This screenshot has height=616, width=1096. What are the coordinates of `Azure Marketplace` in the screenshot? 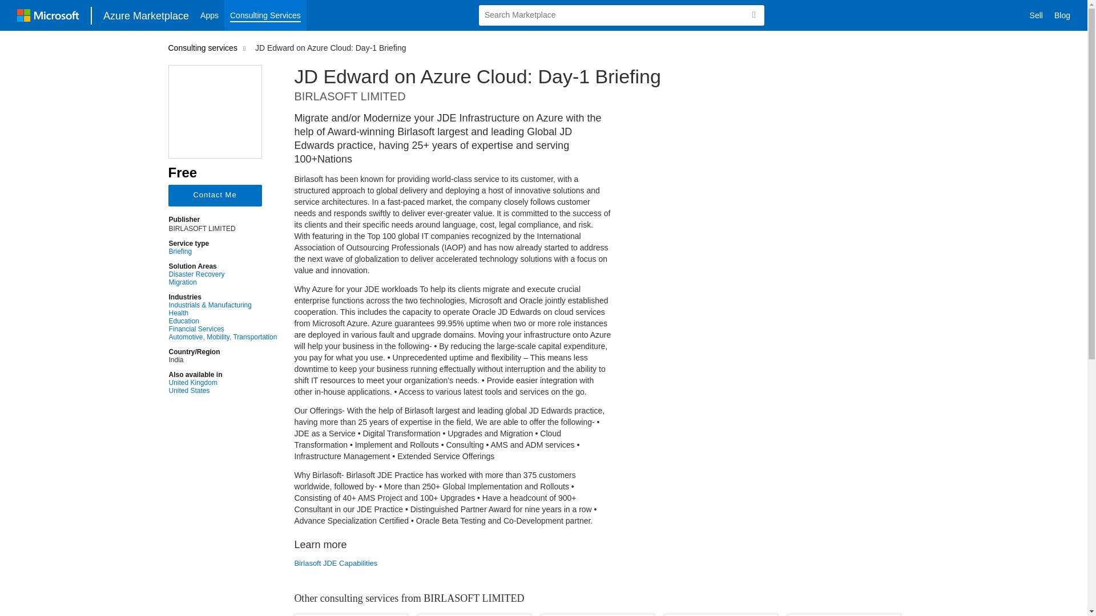 It's located at (146, 15).